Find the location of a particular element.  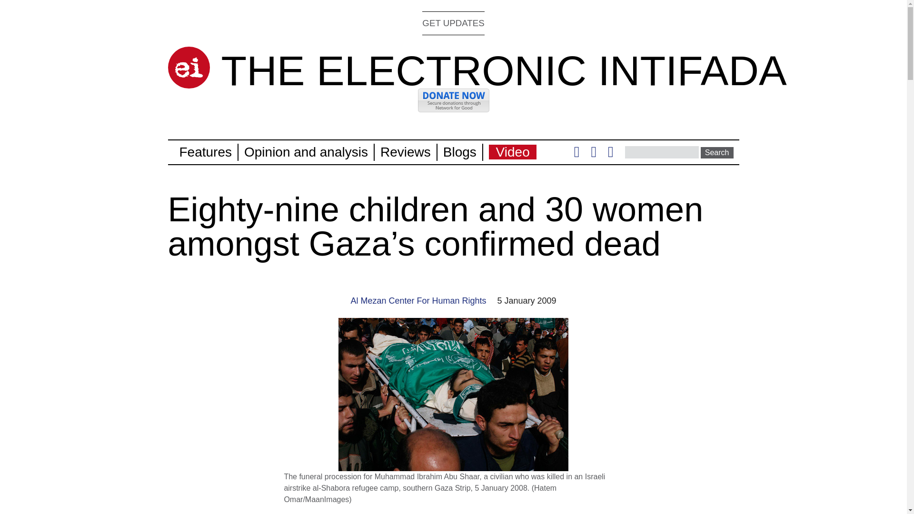

Video is located at coordinates (513, 151).